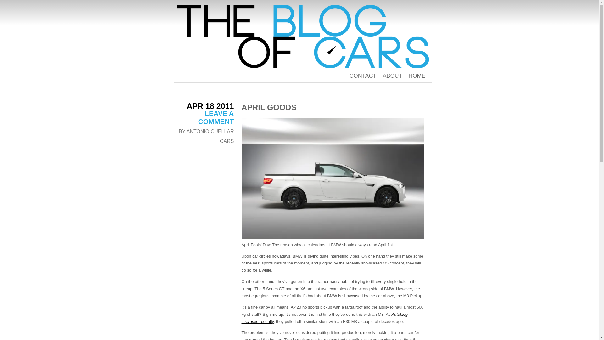 The image size is (604, 340). Describe the element at coordinates (216, 117) in the screenshot. I see `LEAVE A COMMENT` at that location.